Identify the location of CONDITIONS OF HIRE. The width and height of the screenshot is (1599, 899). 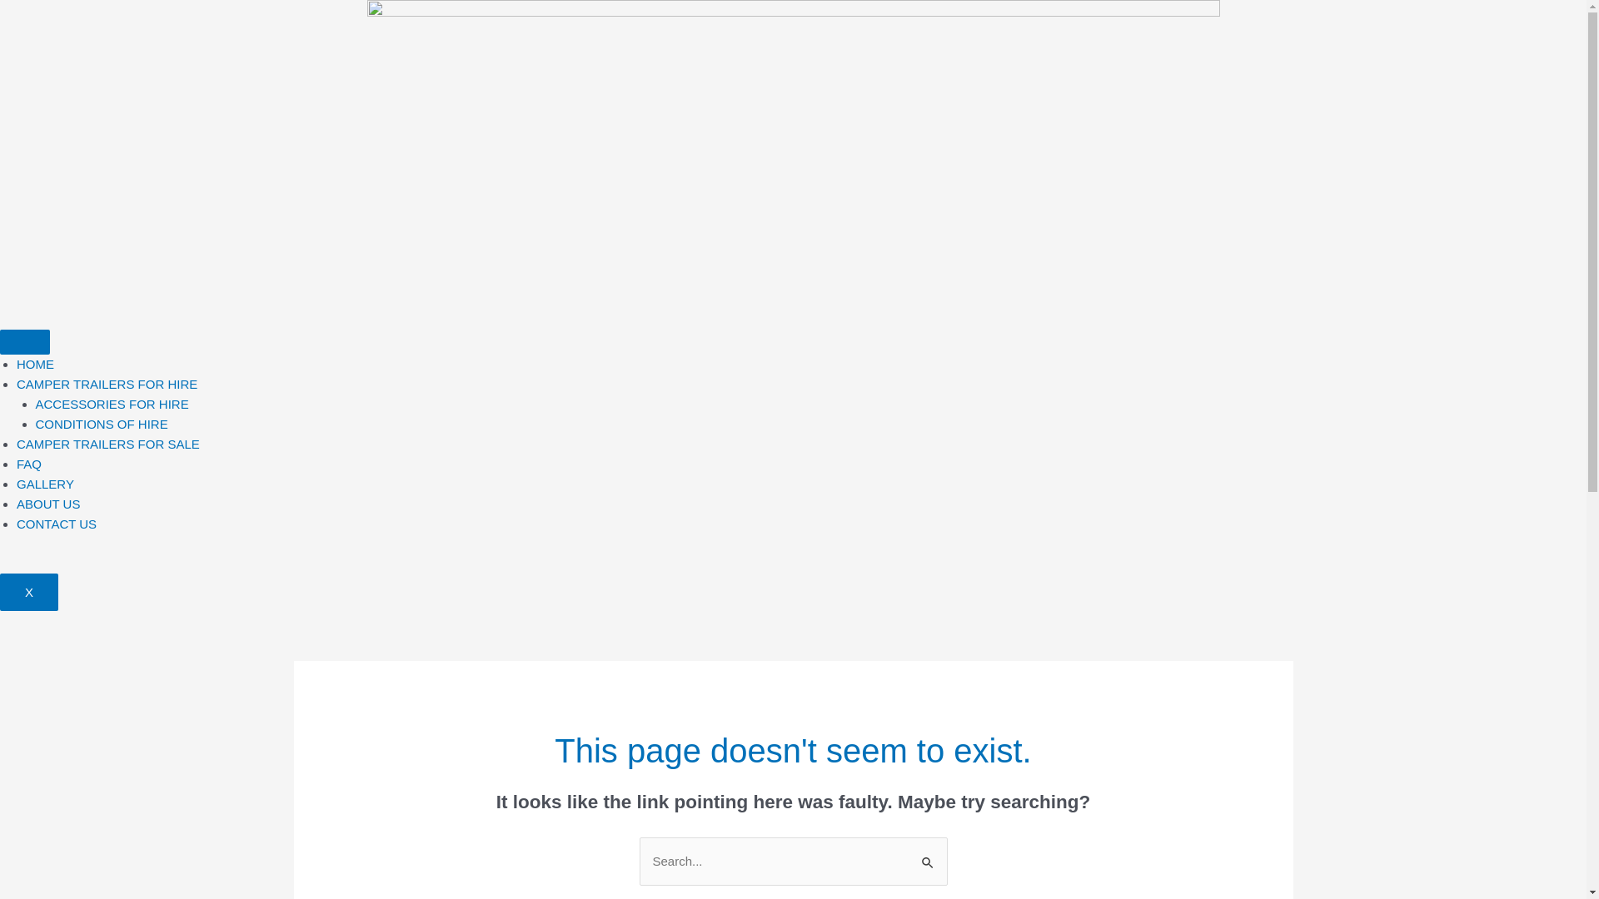
(102, 425).